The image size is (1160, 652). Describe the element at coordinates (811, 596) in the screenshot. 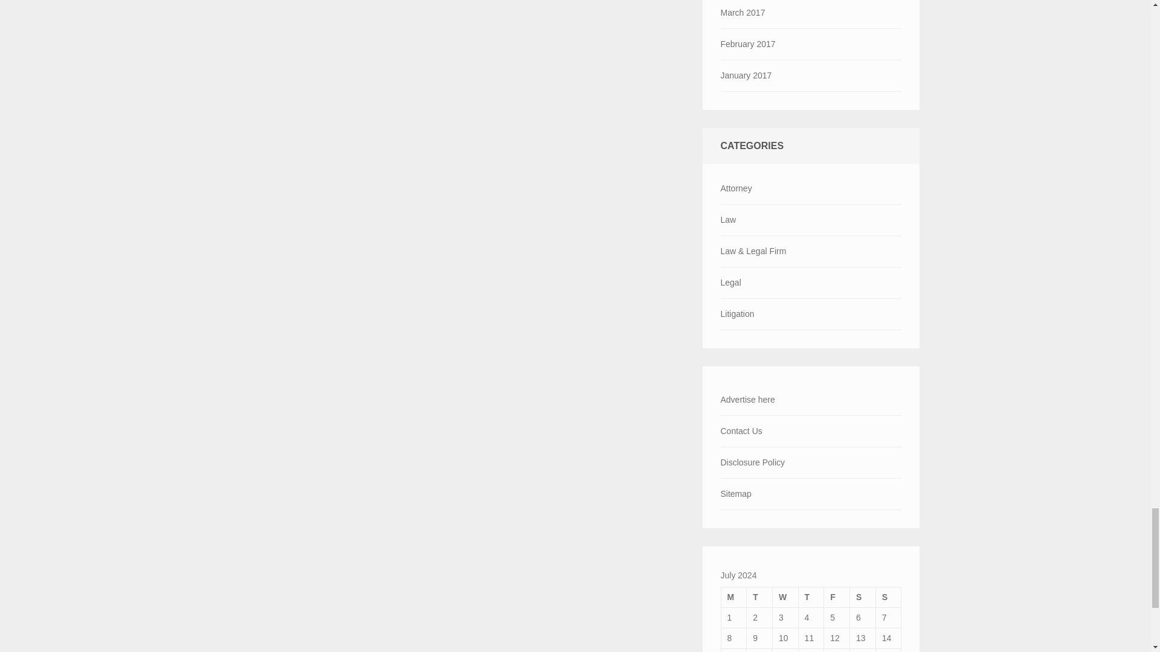

I see `Thursday` at that location.